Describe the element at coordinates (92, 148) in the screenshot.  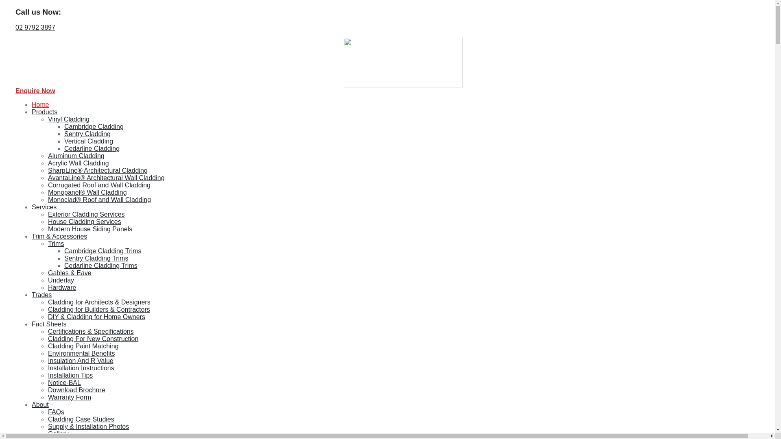
I see `Cedarline Cladding` at that location.